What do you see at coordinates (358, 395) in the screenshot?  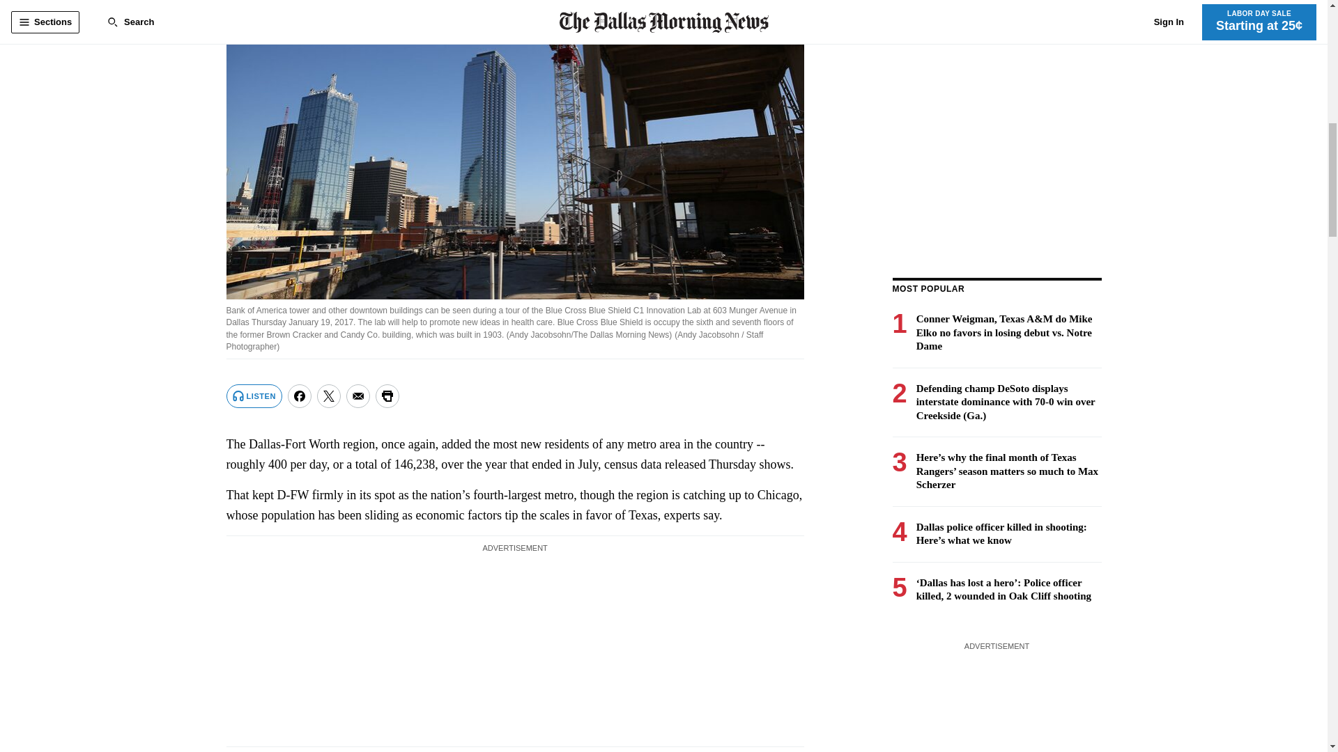 I see `Share via Email` at bounding box center [358, 395].